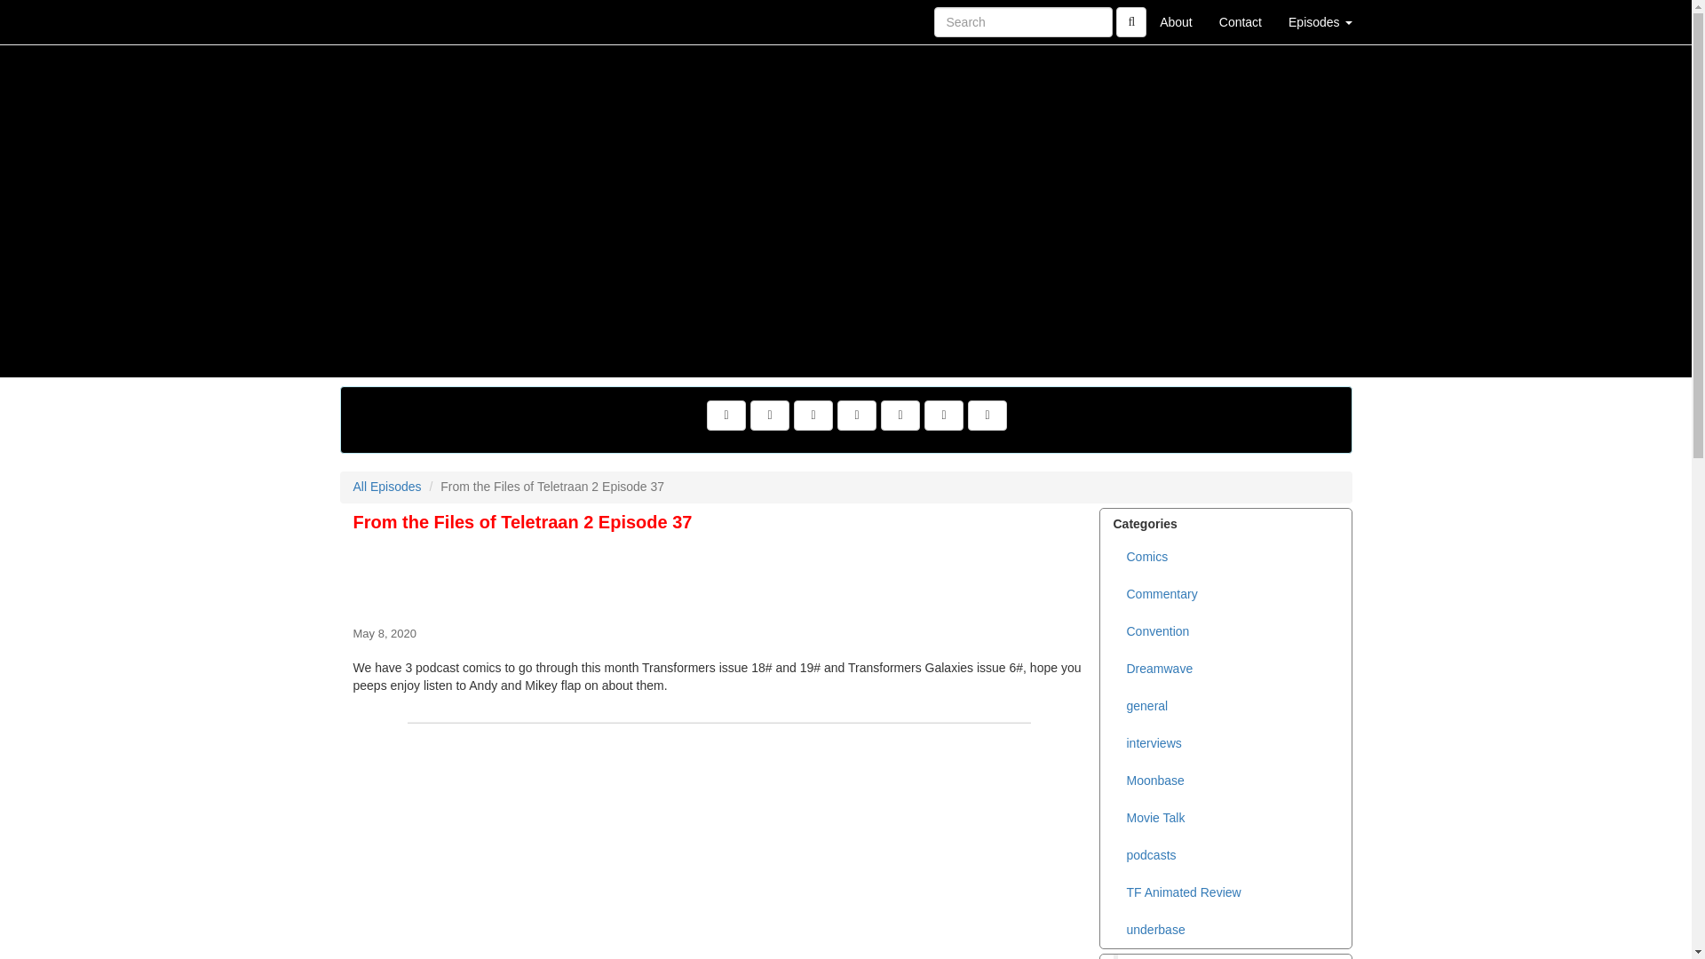 The height and width of the screenshot is (959, 1705). I want to click on About, so click(1176, 21).